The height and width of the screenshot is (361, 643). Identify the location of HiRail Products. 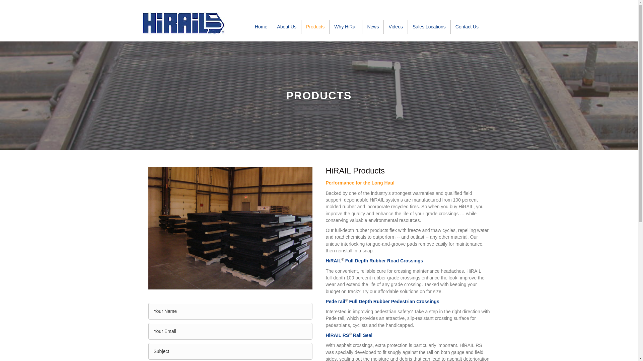
(230, 228).